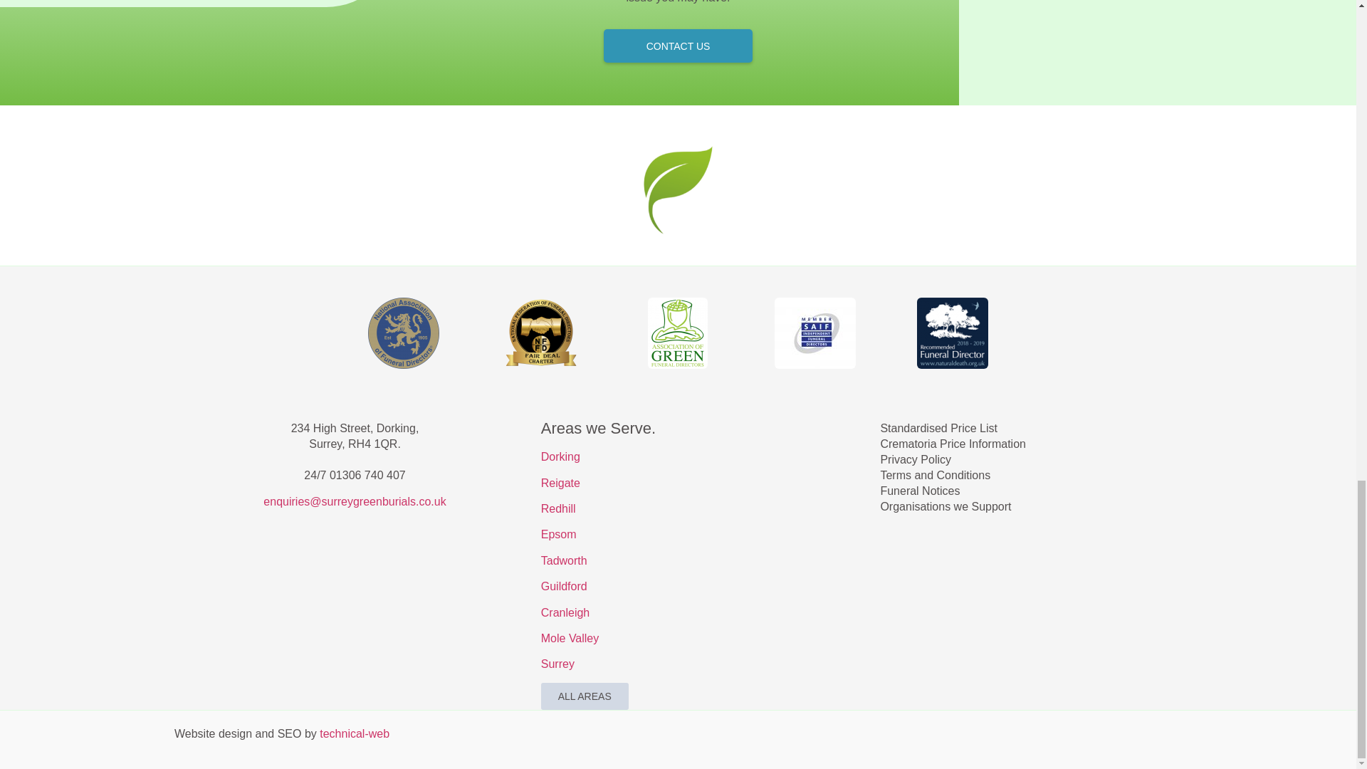 The height and width of the screenshot is (769, 1367). Describe the element at coordinates (953, 333) in the screenshot. I see `Recommended-Funeral-Director-NDC` at that location.